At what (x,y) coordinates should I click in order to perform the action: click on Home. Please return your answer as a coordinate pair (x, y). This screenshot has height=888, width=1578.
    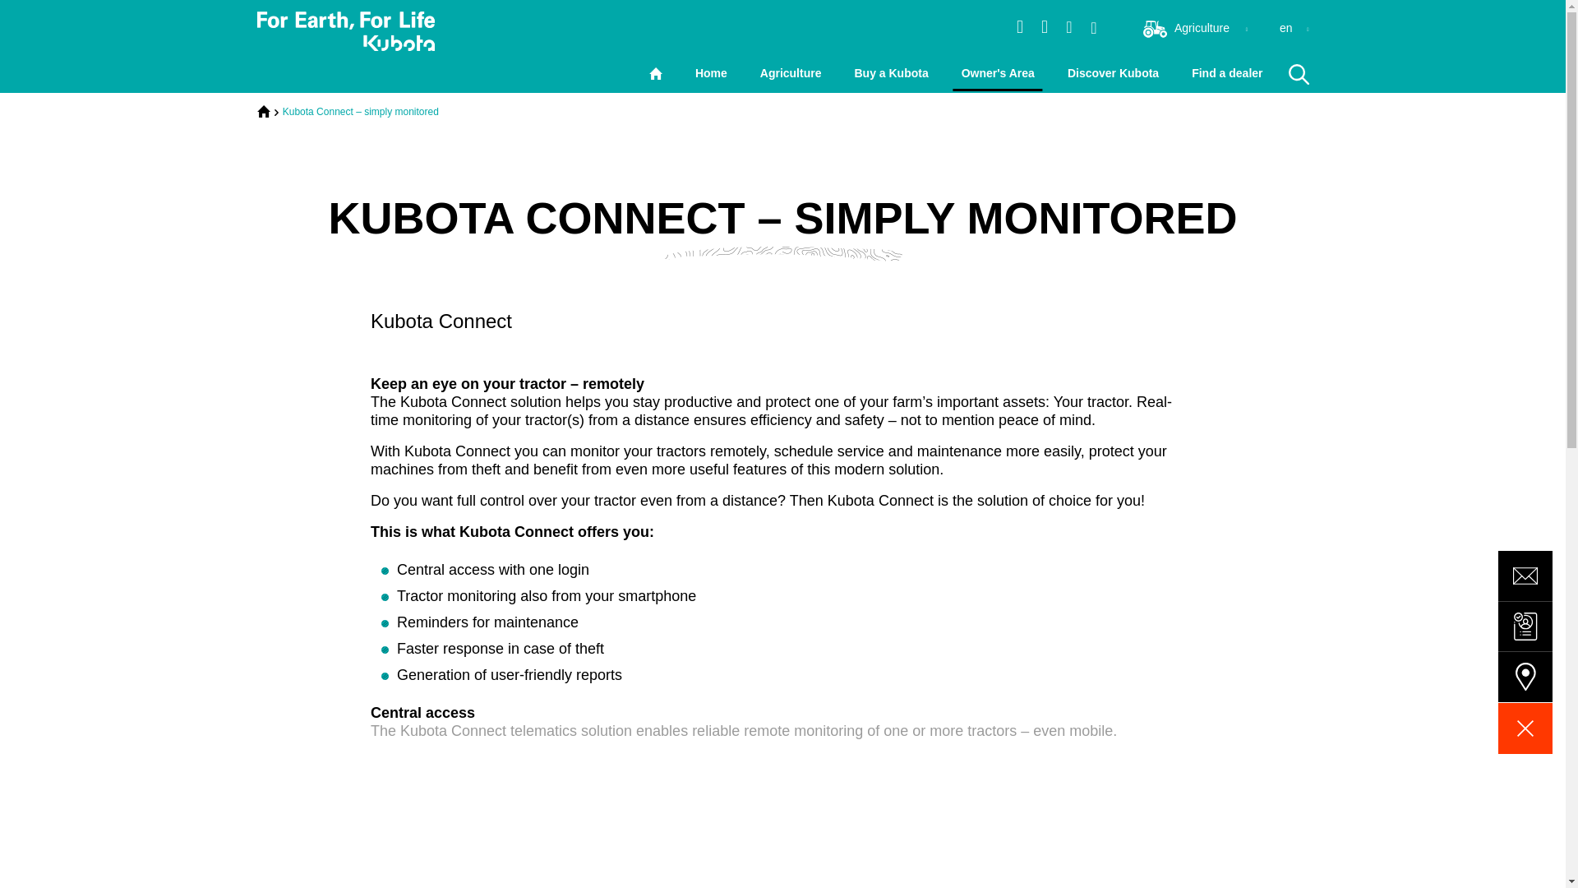
    Looking at the image, I should click on (263, 111).